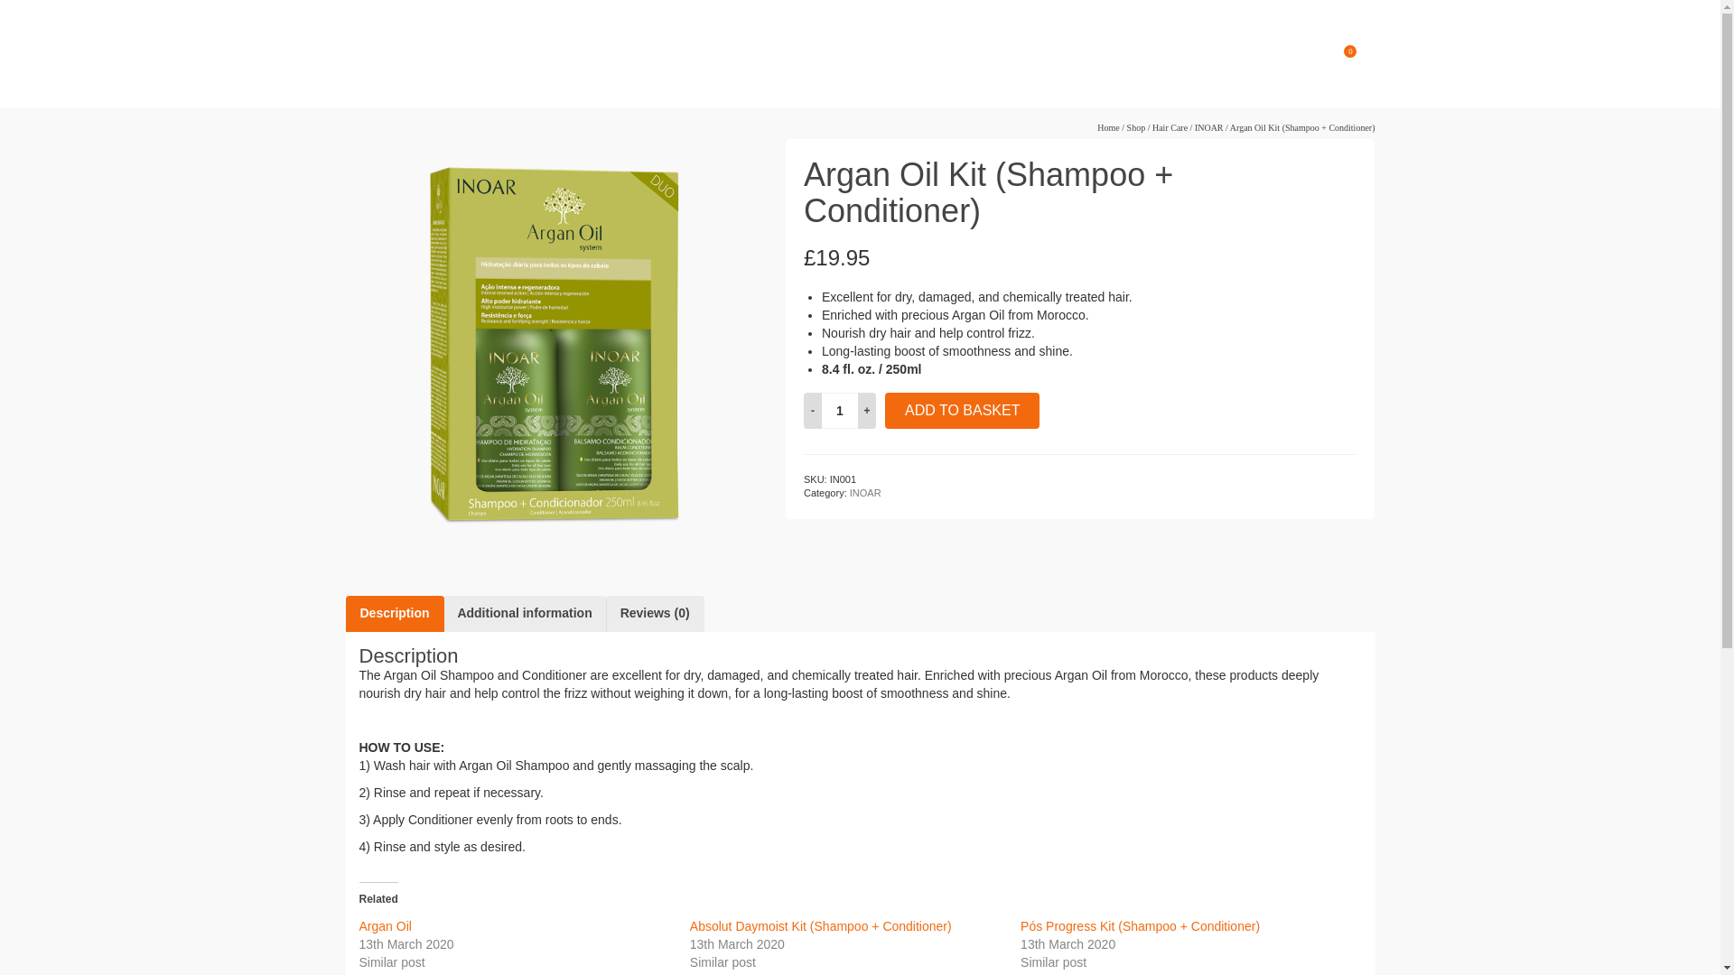 Image resolution: width=1734 pixels, height=975 pixels. I want to click on Qty, so click(840, 411).